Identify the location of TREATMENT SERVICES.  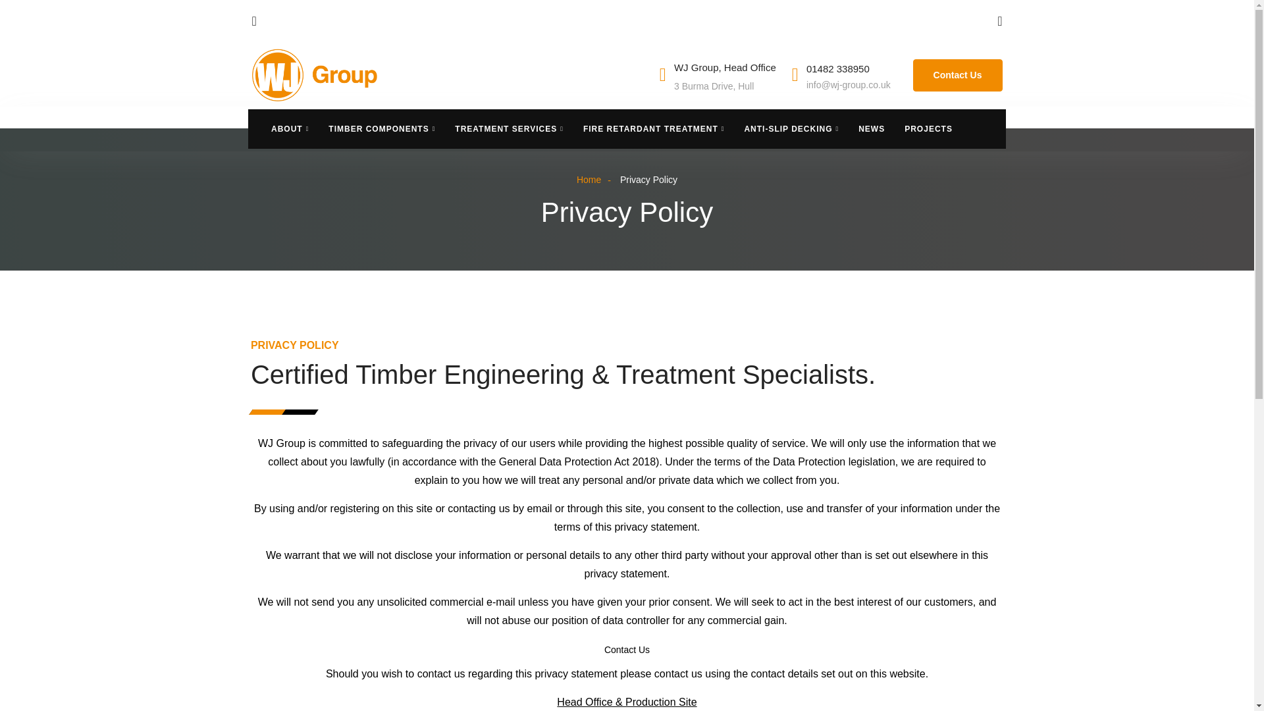
(509, 129).